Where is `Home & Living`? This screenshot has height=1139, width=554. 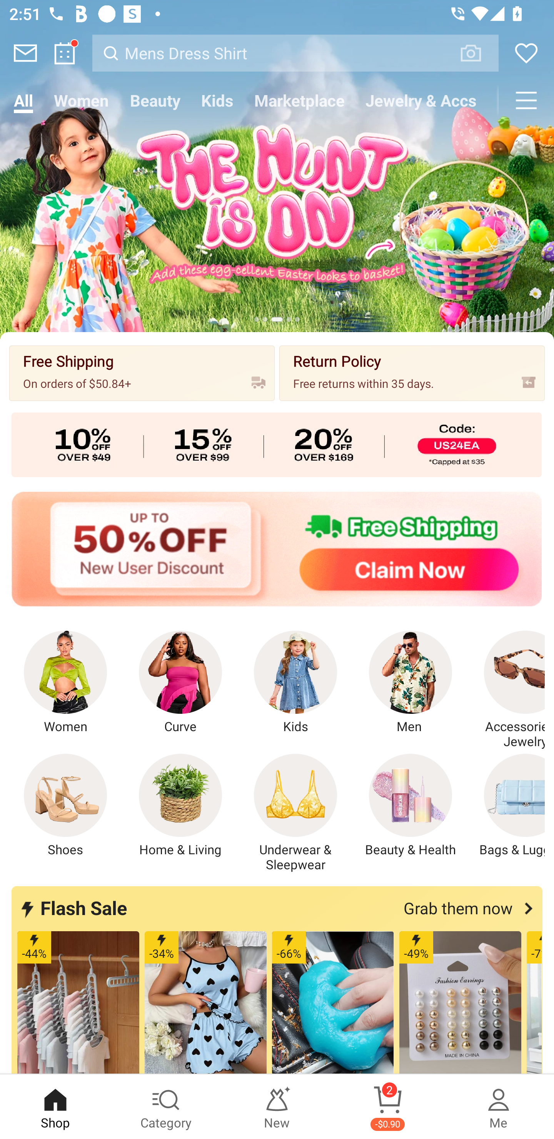 Home & Living is located at coordinates (180, 806).